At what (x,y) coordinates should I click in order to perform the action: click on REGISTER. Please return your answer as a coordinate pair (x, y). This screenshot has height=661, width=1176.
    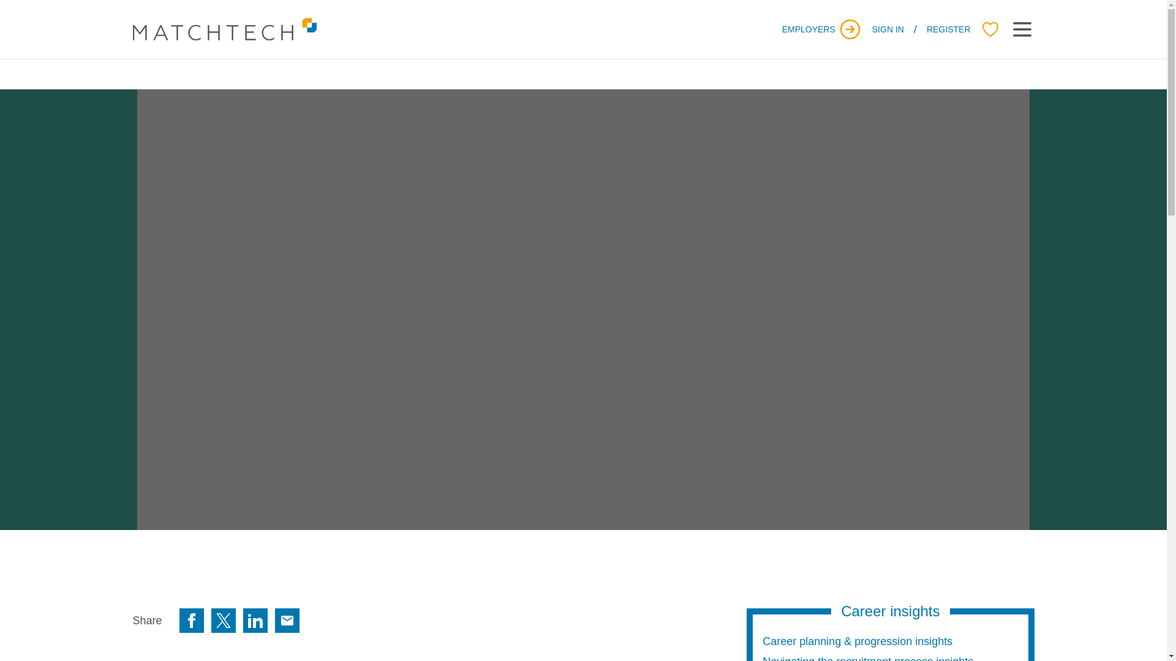
    Looking at the image, I should click on (948, 29).